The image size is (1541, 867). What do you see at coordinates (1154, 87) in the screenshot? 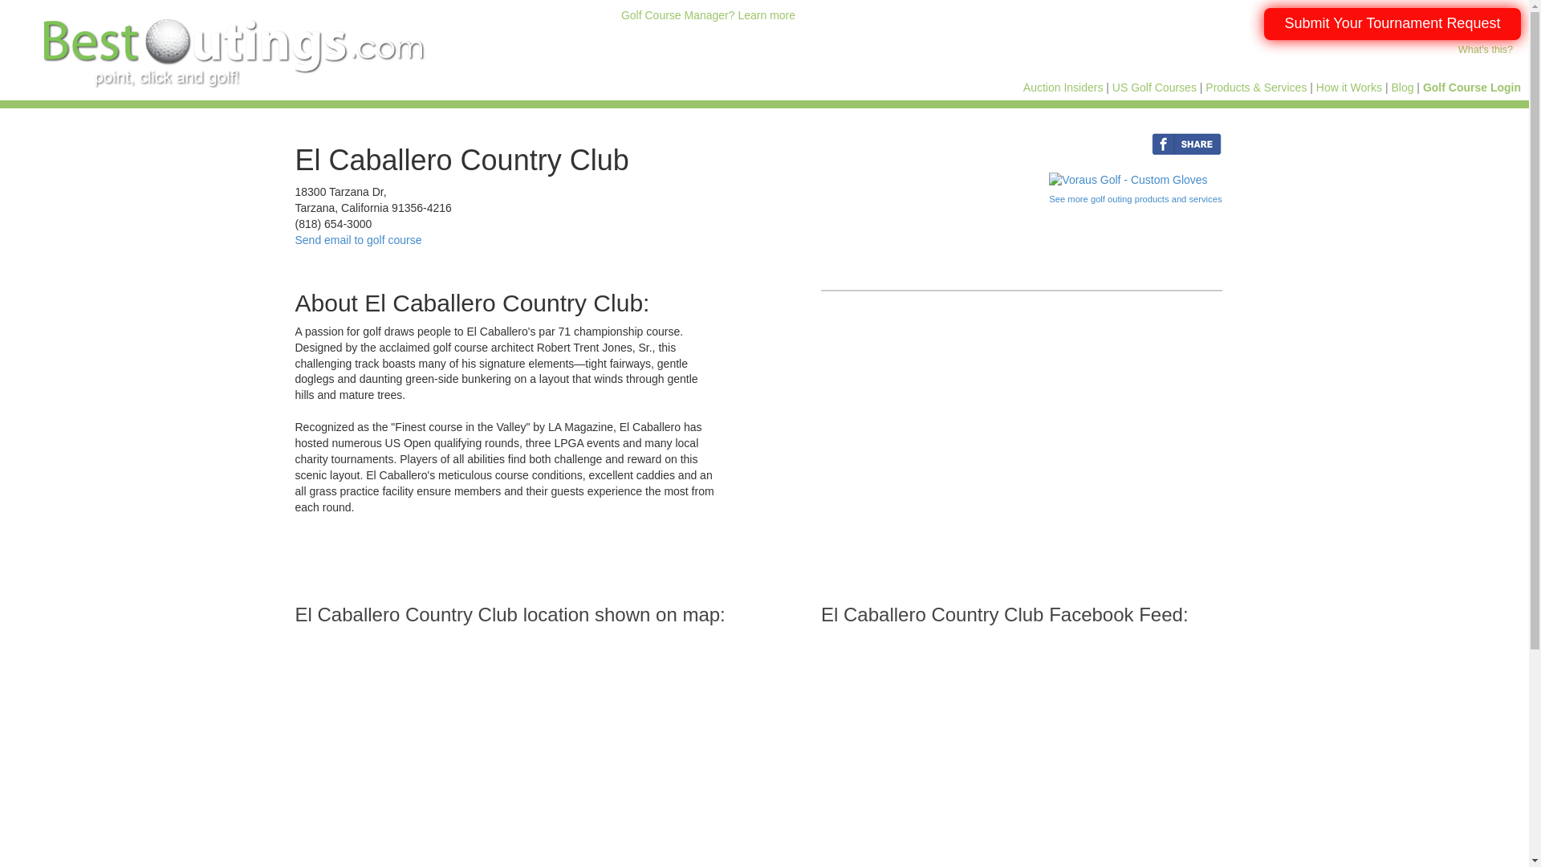
I see `US Golf Courses` at bounding box center [1154, 87].